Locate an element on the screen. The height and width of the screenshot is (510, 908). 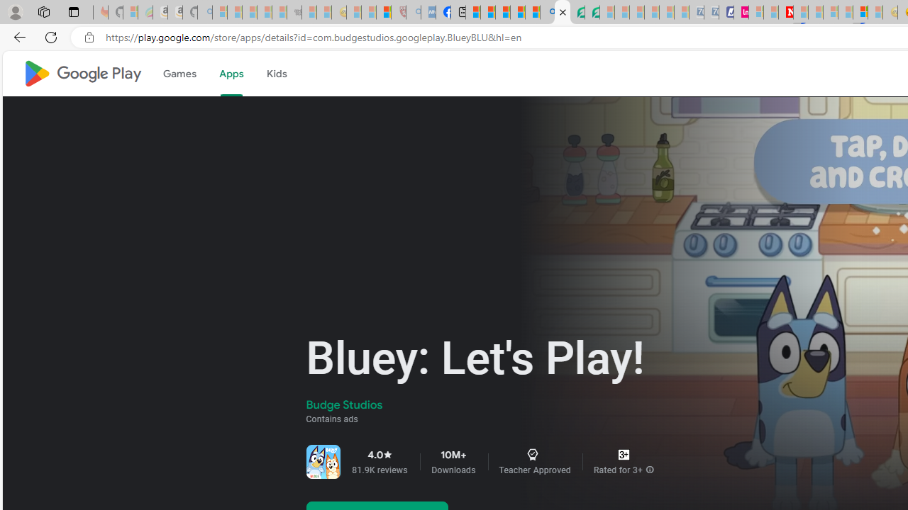
Cheap Car Rentals - Save70.com - Sleeping is located at coordinates (696, 13).